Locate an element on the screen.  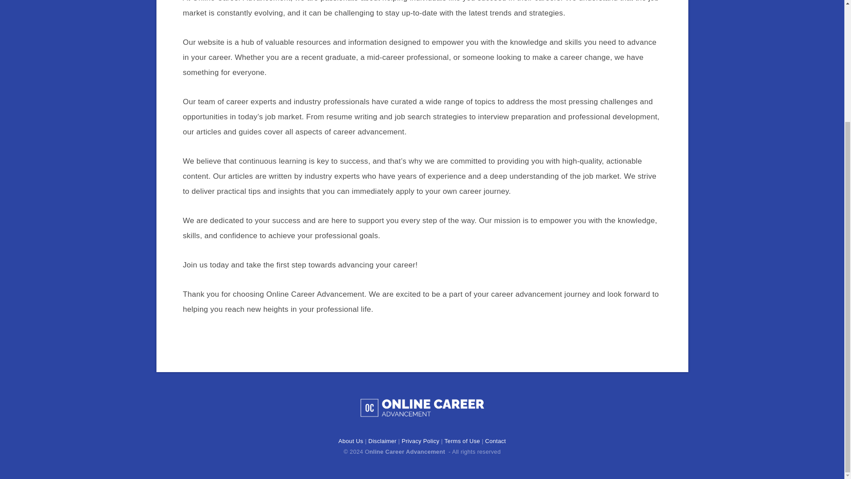
Disclaimer is located at coordinates (382, 442).